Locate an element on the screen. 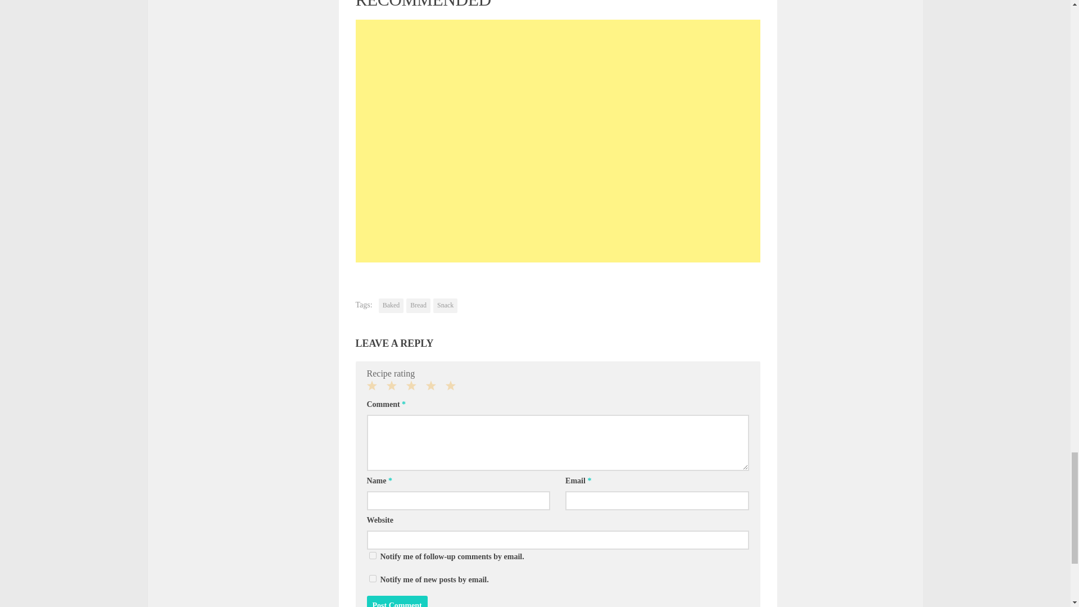 This screenshot has height=607, width=1079. subscribe is located at coordinates (372, 555).